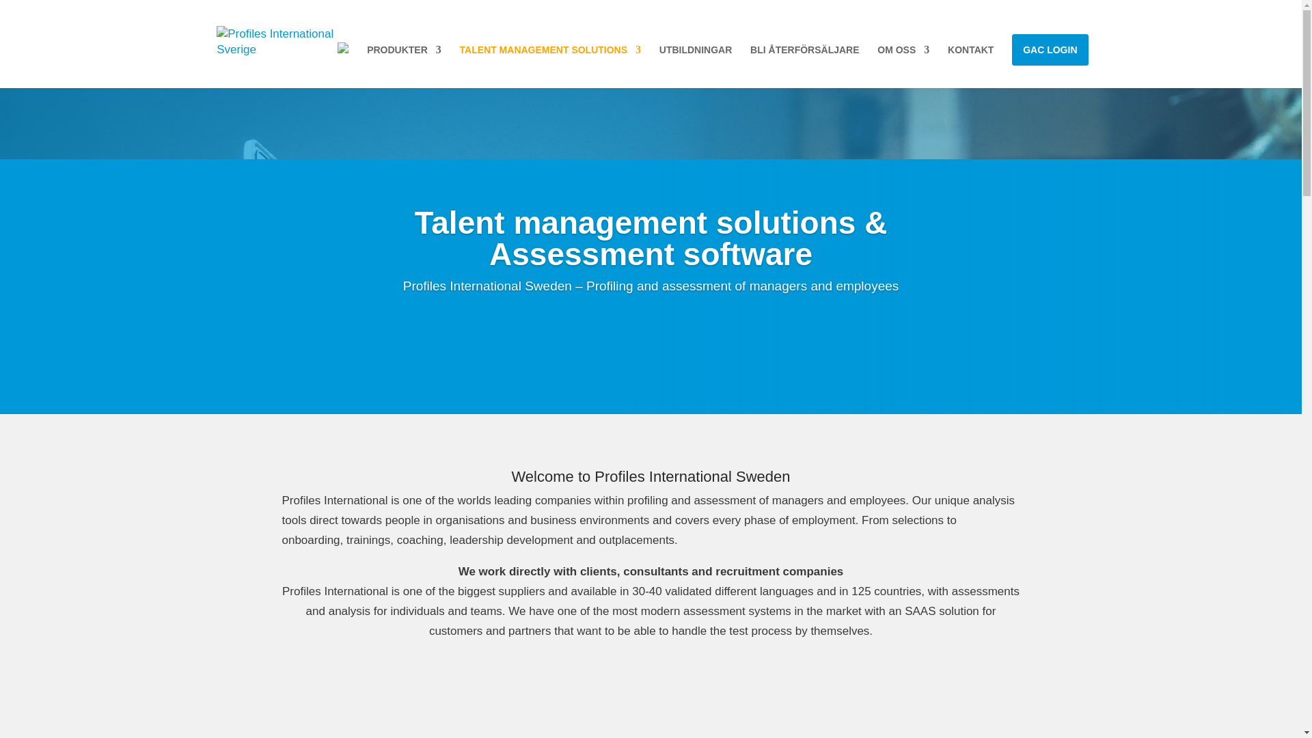 The width and height of the screenshot is (1312, 738). Describe the element at coordinates (970, 55) in the screenshot. I see `KONTAKT` at that location.